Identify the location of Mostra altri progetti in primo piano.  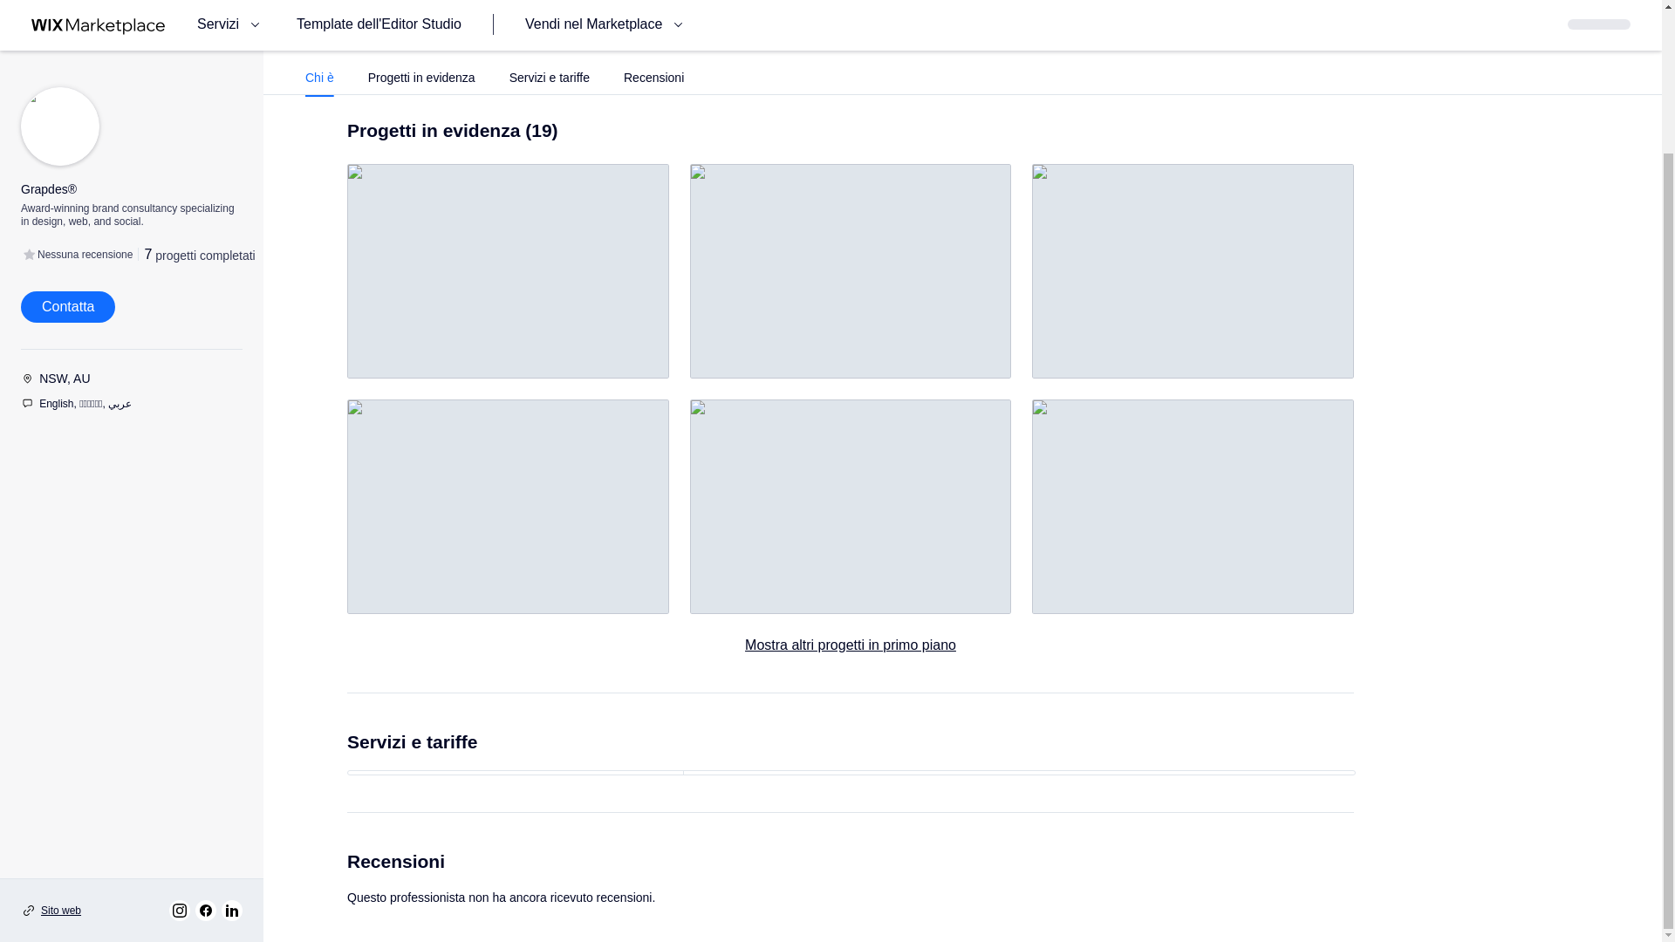
(851, 645).